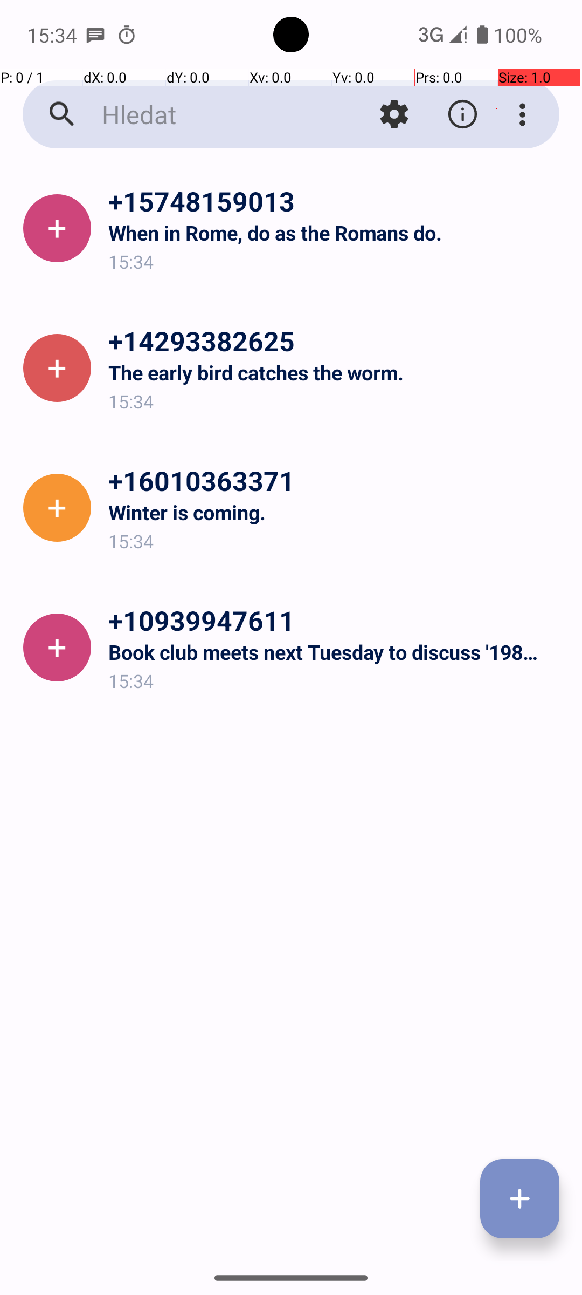  What do you see at coordinates (336, 233) in the screenshot?
I see `When in Rome, do as the Romans do.` at bounding box center [336, 233].